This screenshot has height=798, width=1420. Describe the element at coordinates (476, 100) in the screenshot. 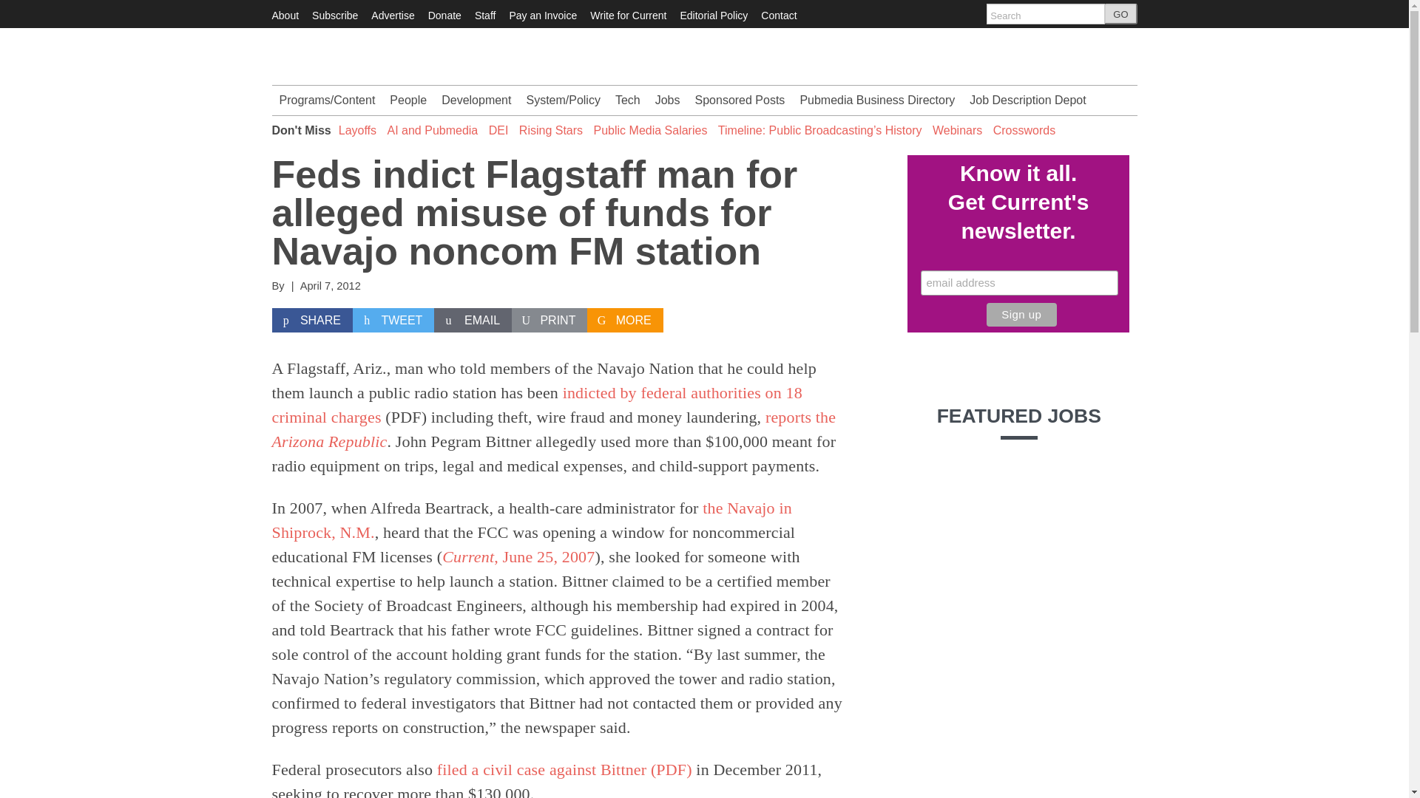

I see `Development` at that location.